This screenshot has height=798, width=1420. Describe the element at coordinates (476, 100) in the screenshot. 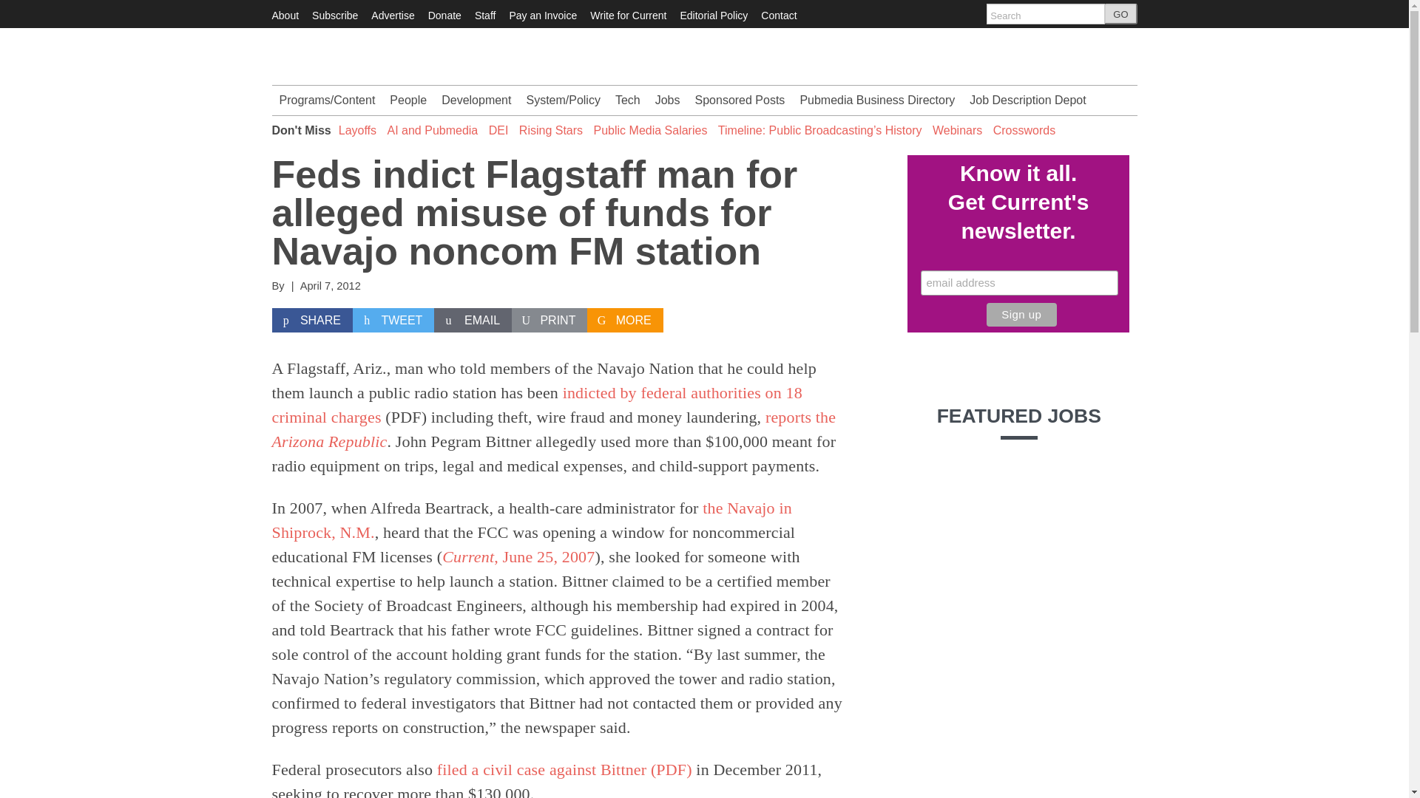

I see `Development` at that location.